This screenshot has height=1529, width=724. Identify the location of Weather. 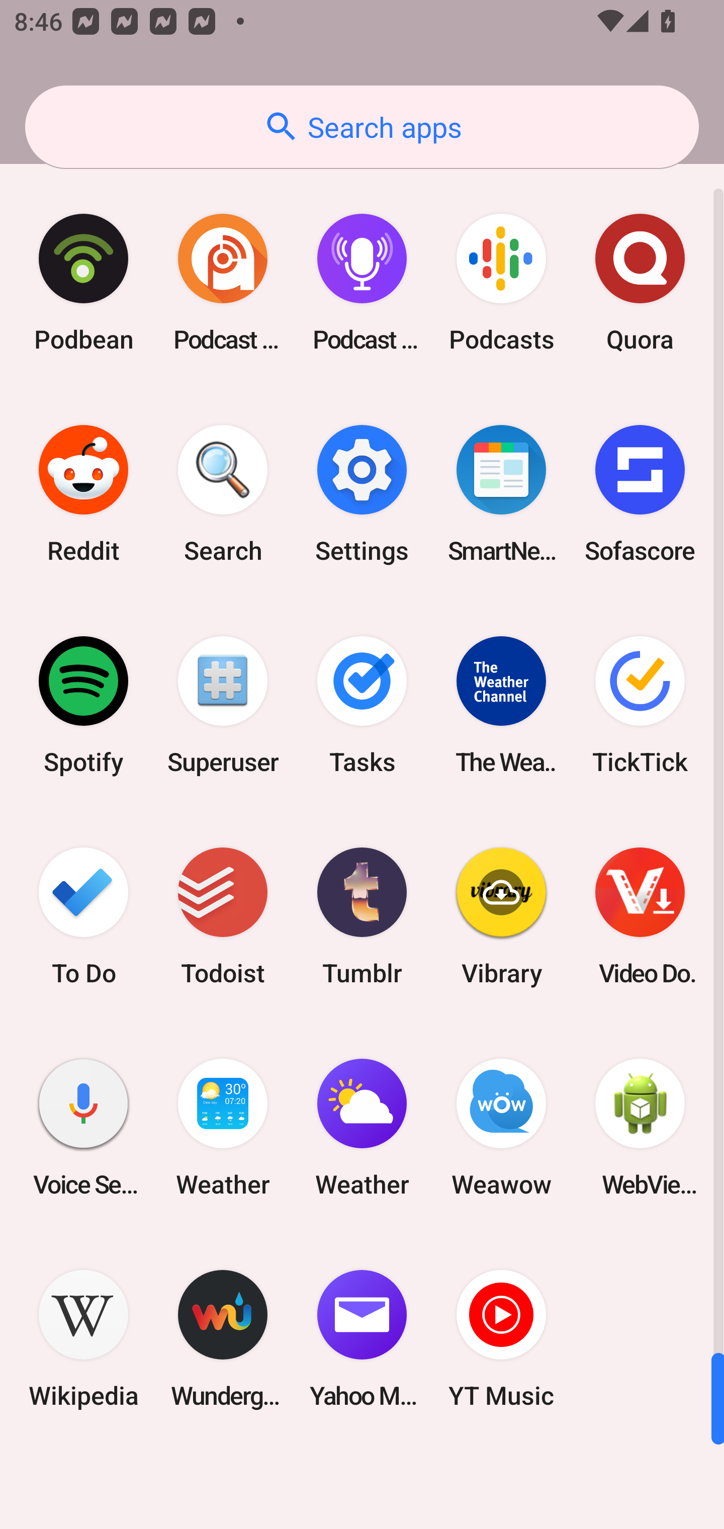
(362, 1128).